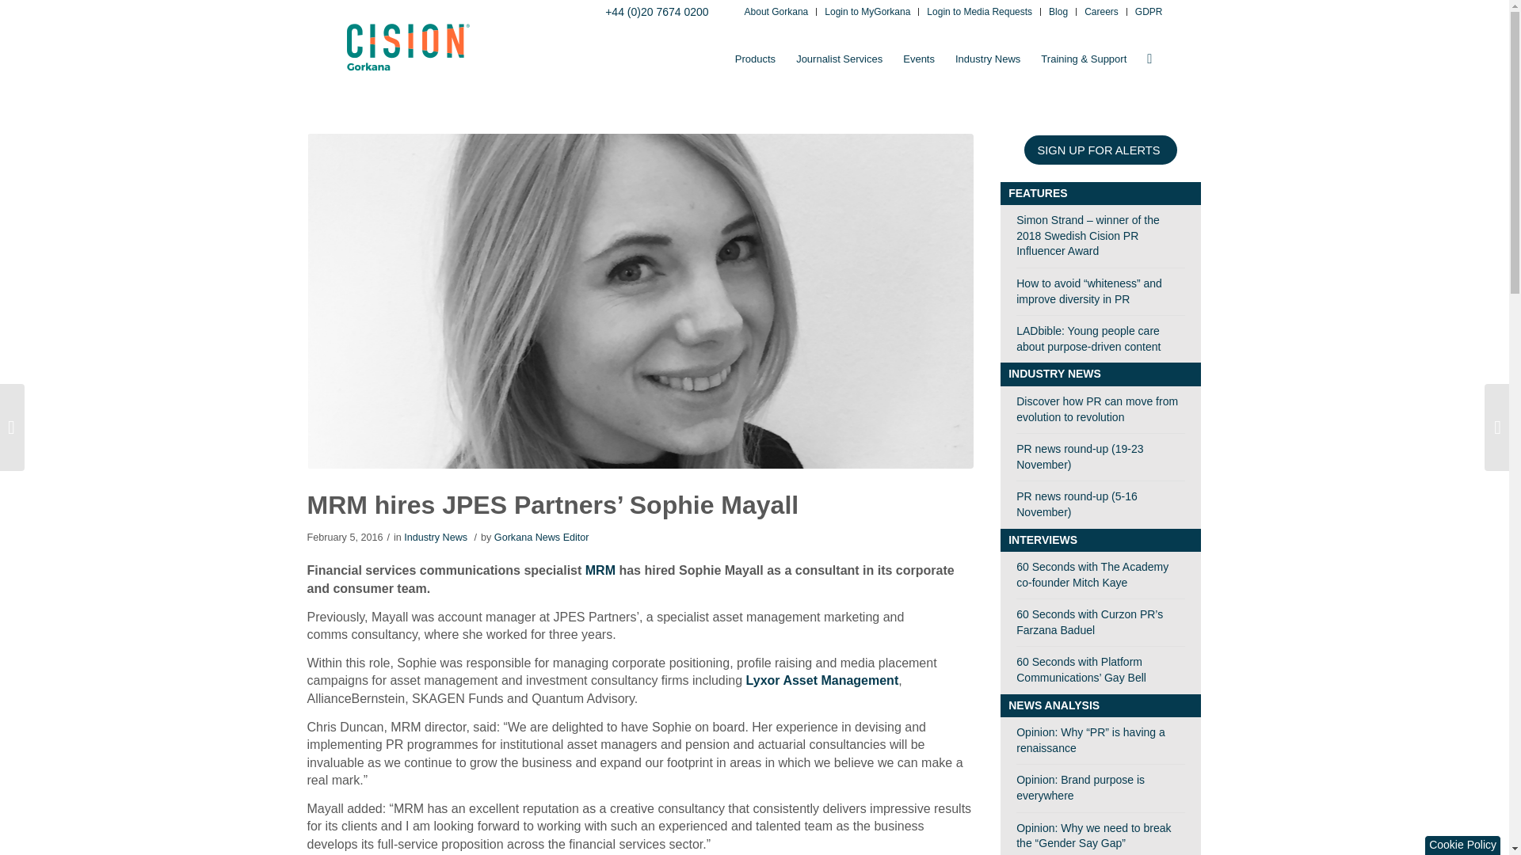 This screenshot has height=855, width=1521. What do you see at coordinates (776, 13) in the screenshot?
I see `About Gorkana` at bounding box center [776, 13].